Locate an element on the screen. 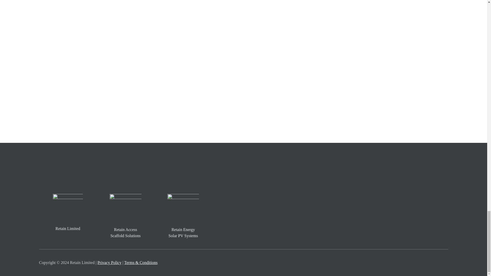  Retain Access is located at coordinates (125, 229).